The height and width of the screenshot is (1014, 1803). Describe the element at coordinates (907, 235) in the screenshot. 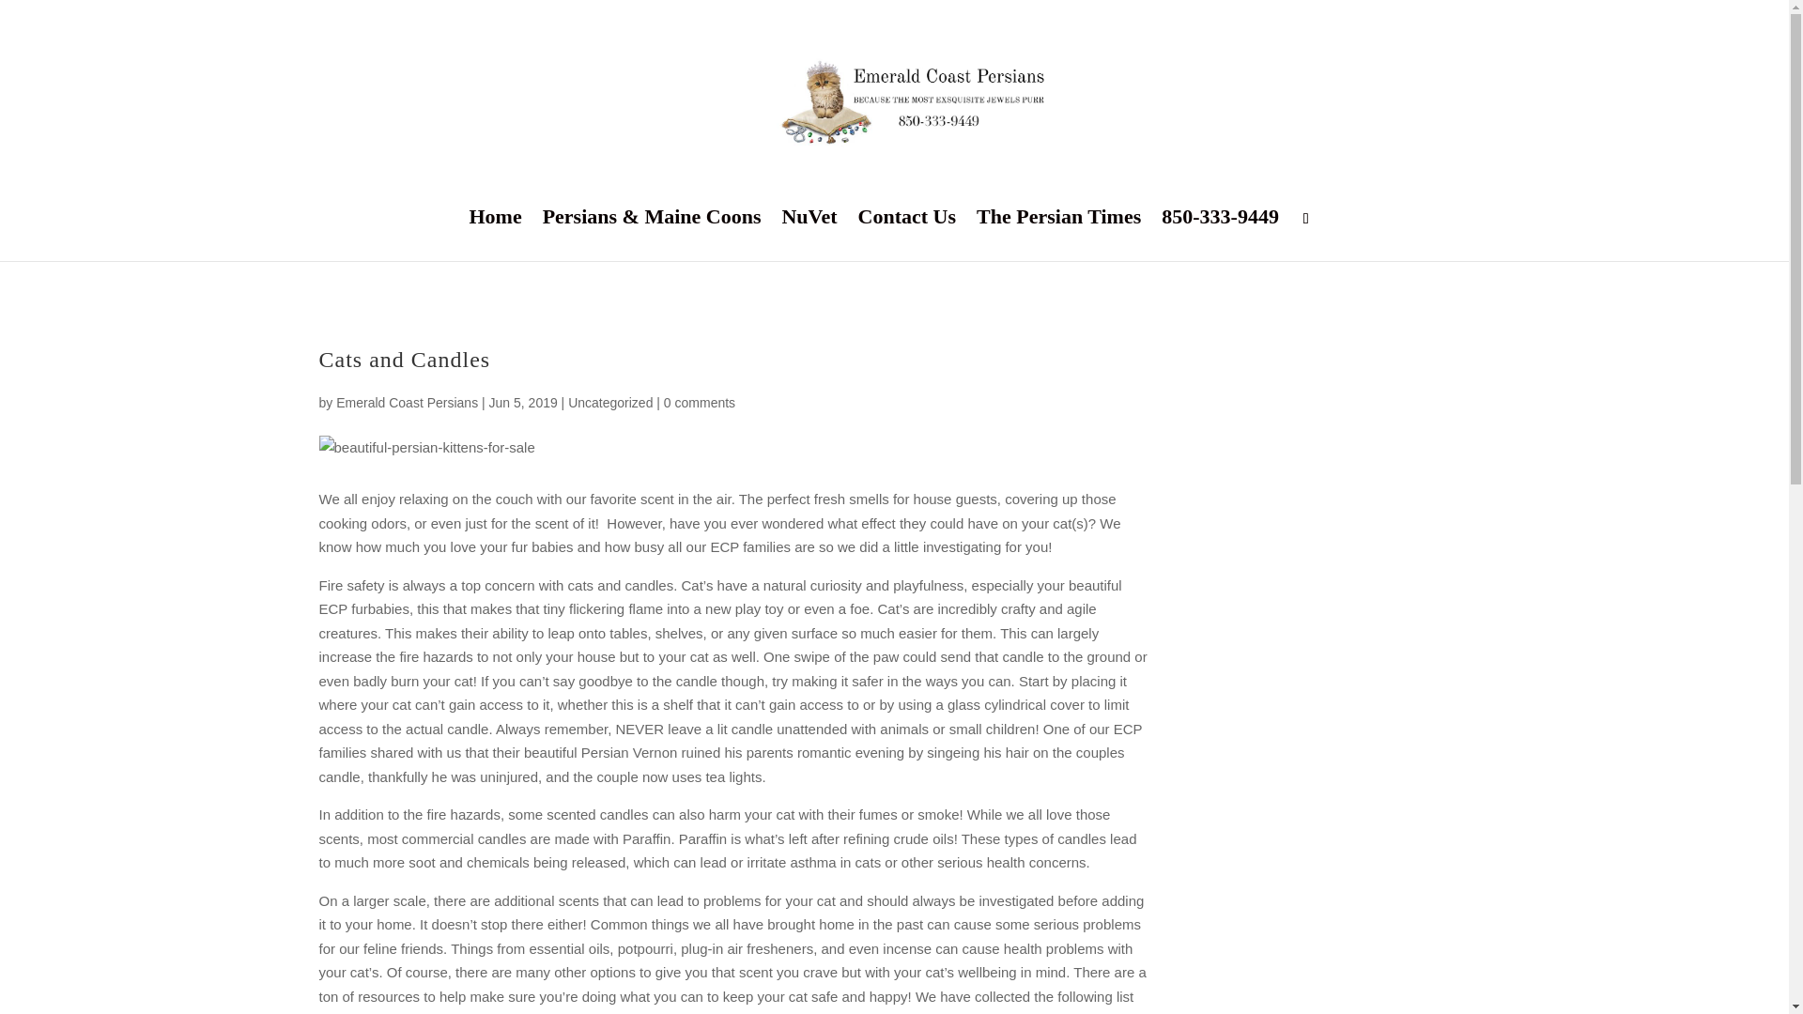

I see `Contact Us` at that location.